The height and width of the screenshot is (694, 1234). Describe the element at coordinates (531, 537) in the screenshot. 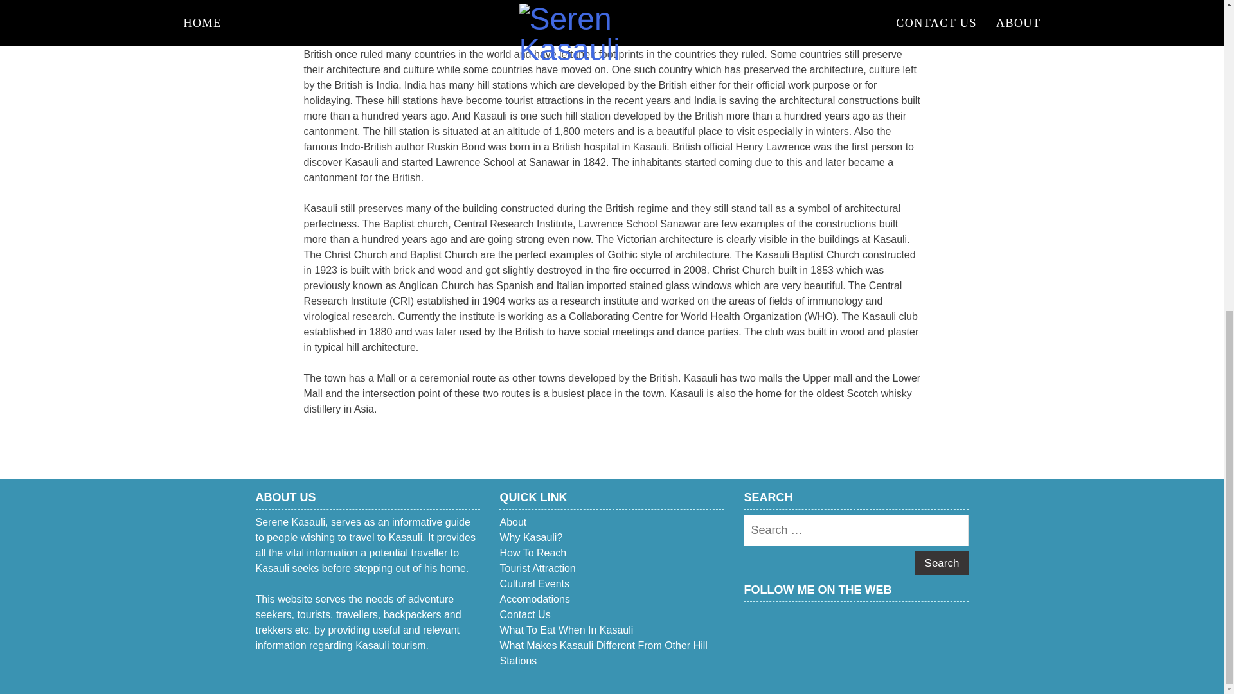

I see `Why Kasauli?` at that location.